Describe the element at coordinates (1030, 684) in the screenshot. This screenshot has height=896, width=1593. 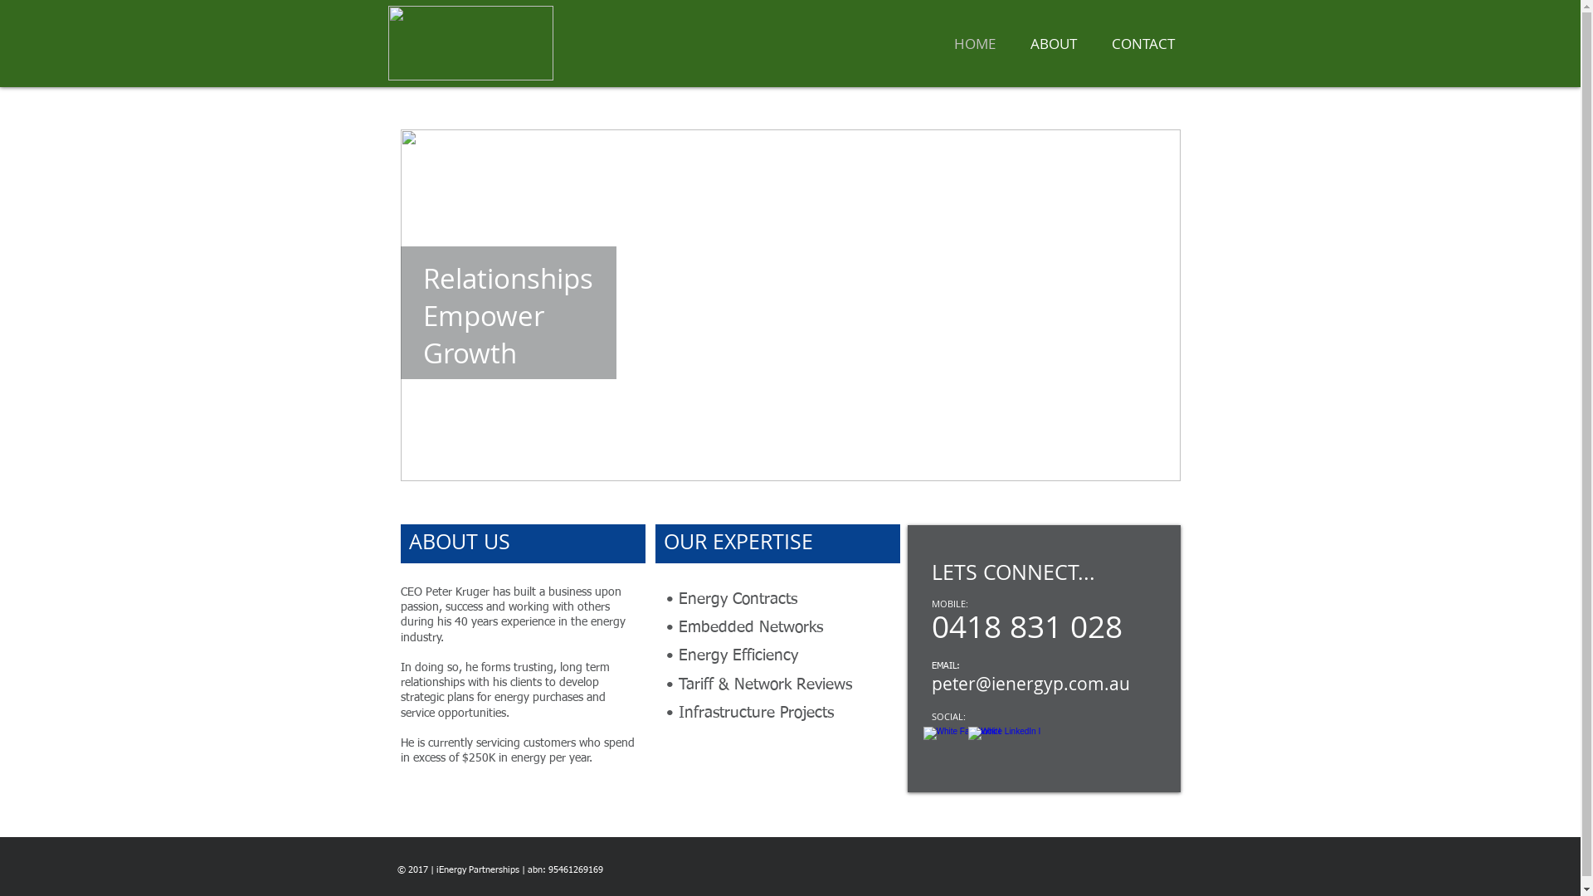
I see `peter@ienergyp.com.au` at that location.